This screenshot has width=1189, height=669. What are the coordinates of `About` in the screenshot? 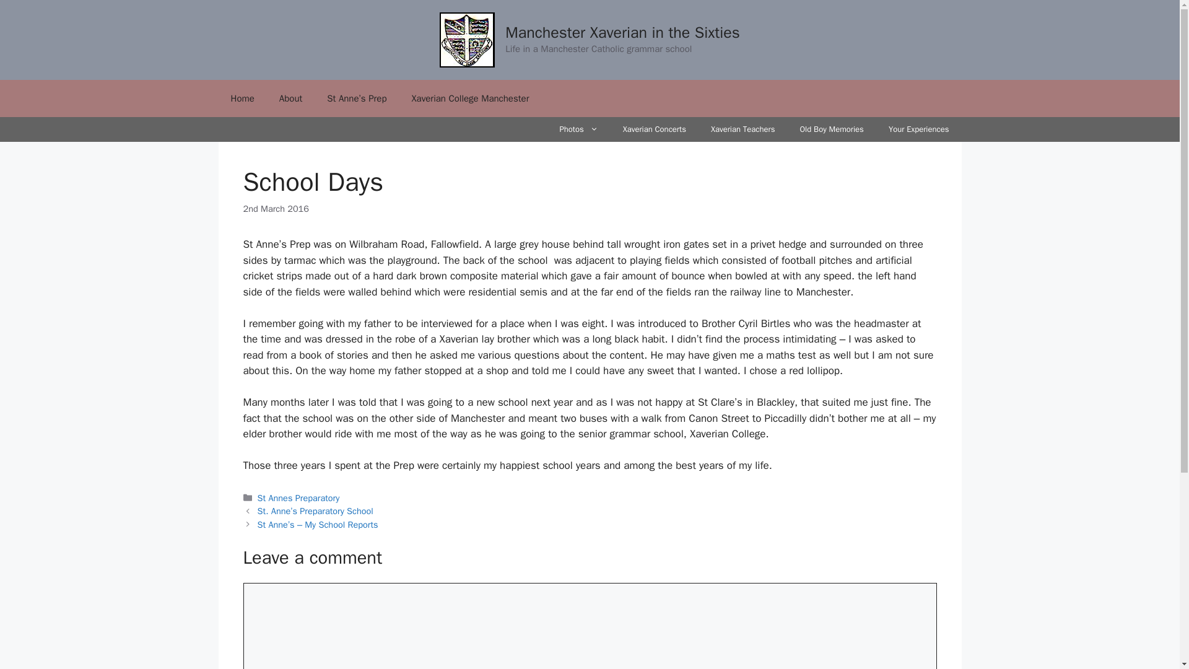 It's located at (290, 98).